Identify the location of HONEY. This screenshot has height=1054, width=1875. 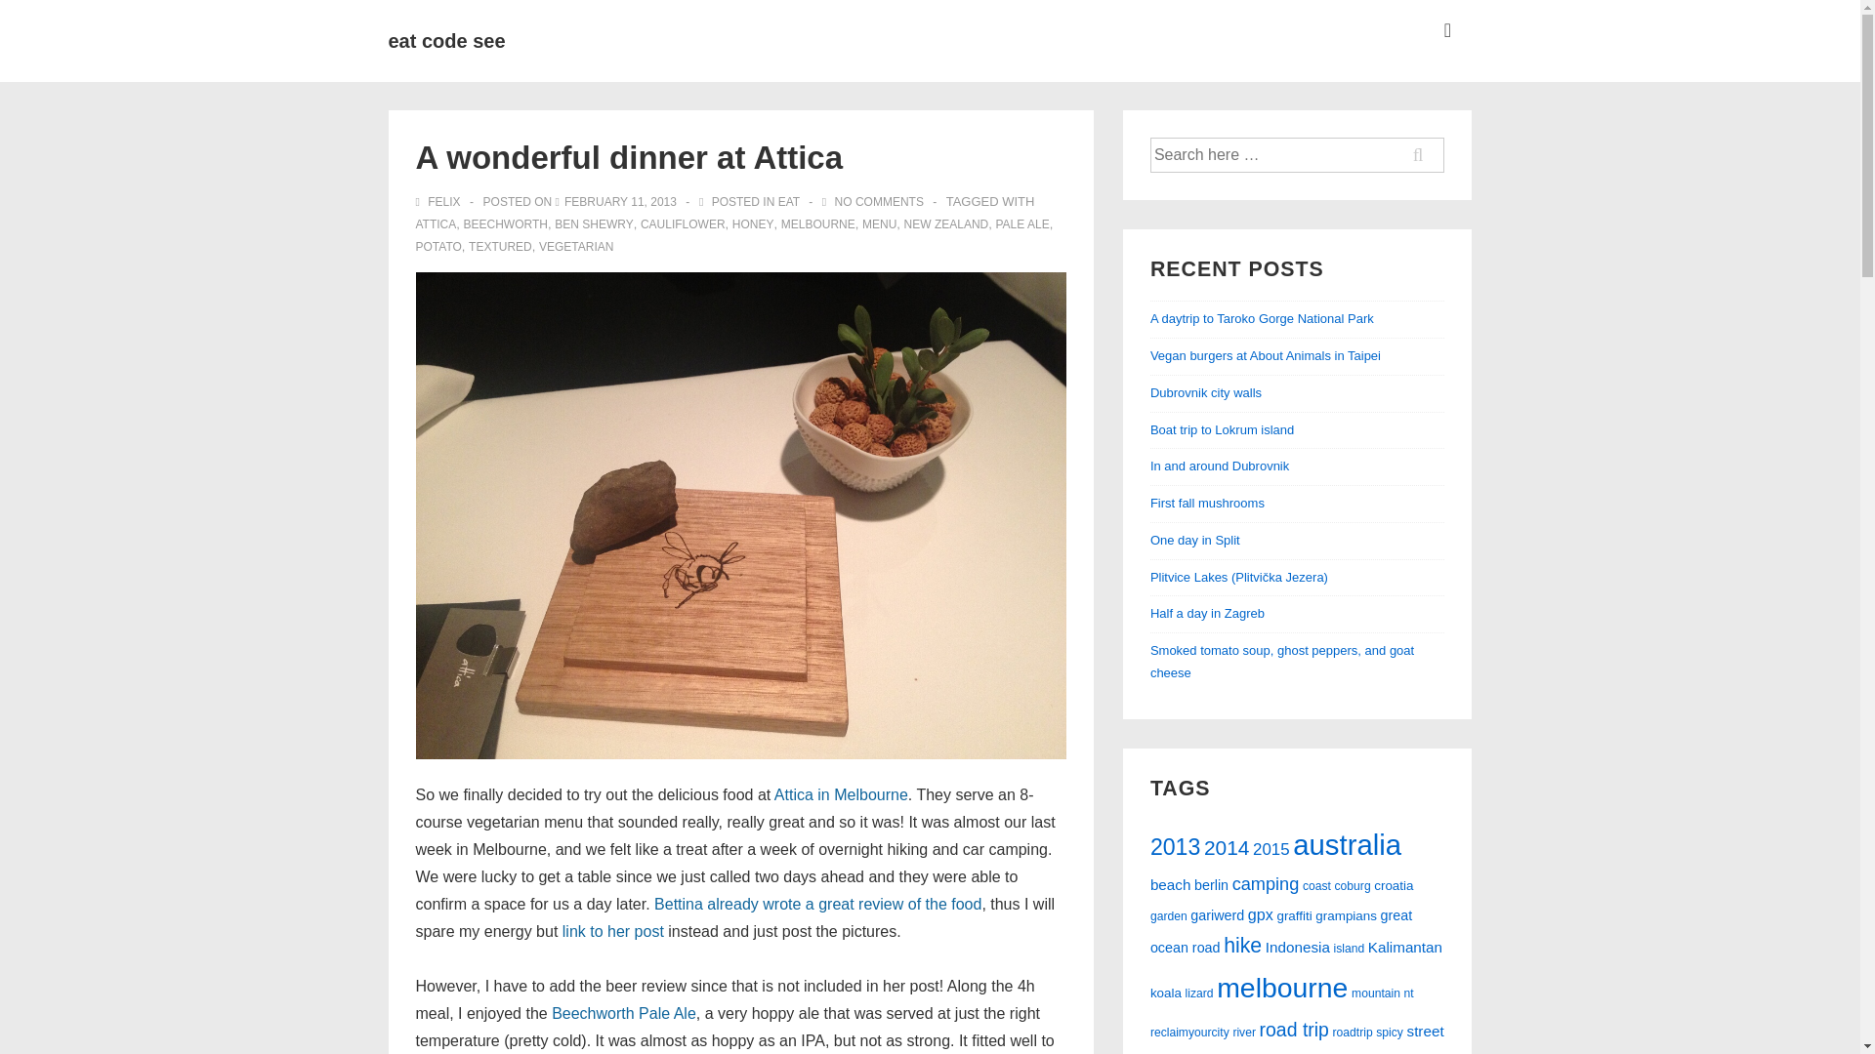
(753, 223).